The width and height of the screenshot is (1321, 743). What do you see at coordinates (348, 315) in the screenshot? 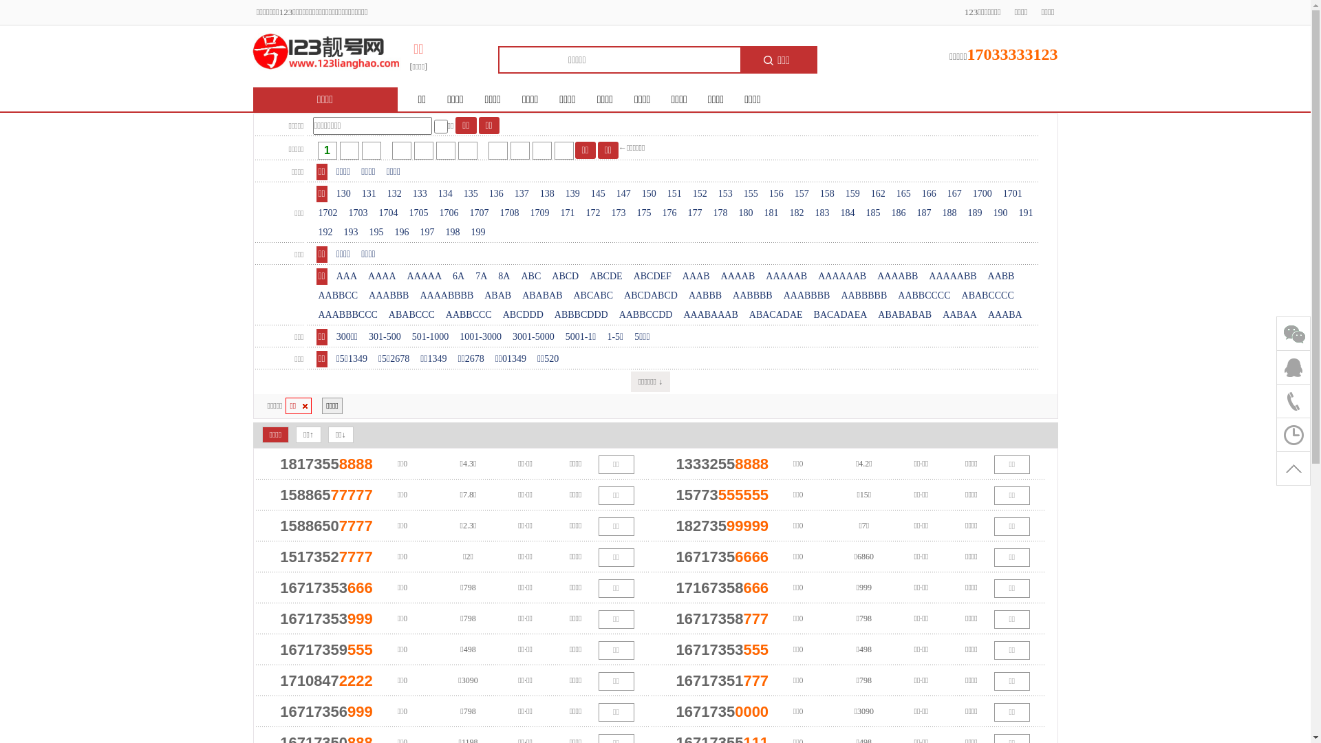
I see `AAABBBCCC` at bounding box center [348, 315].